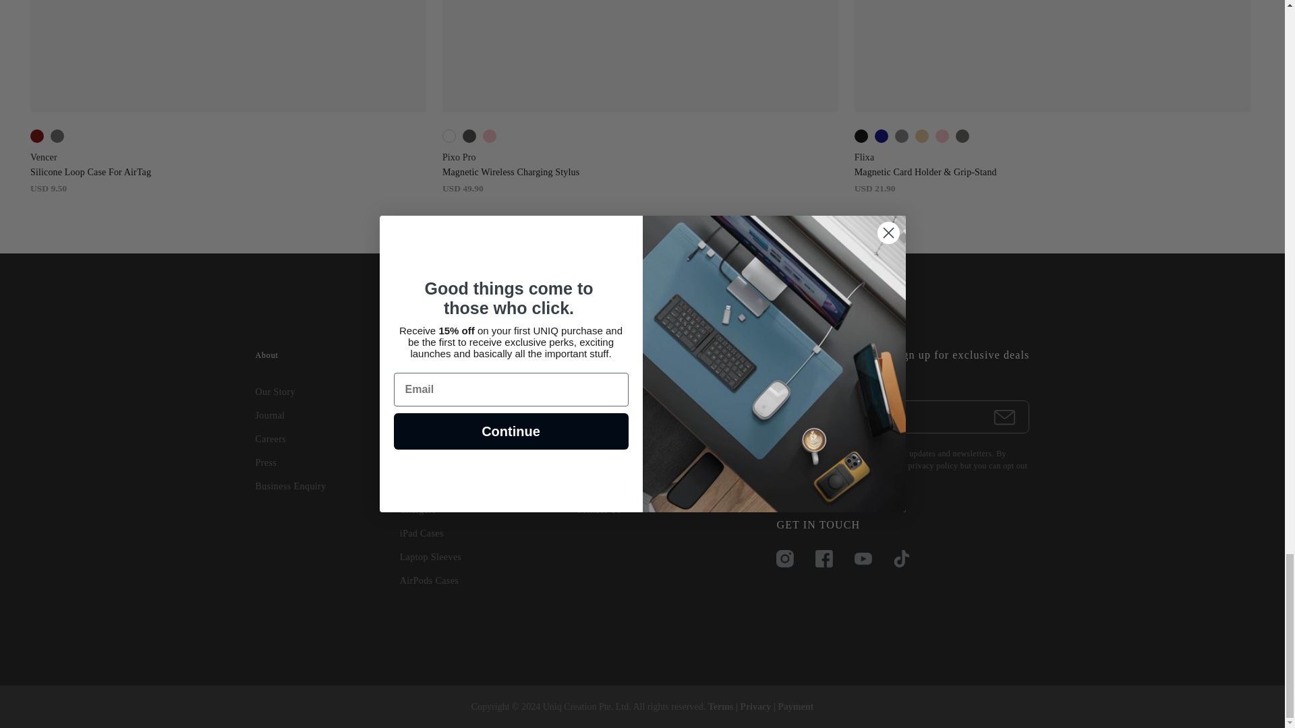 This screenshot has height=728, width=1295. Describe the element at coordinates (861, 136) in the screenshot. I see `Black` at that location.